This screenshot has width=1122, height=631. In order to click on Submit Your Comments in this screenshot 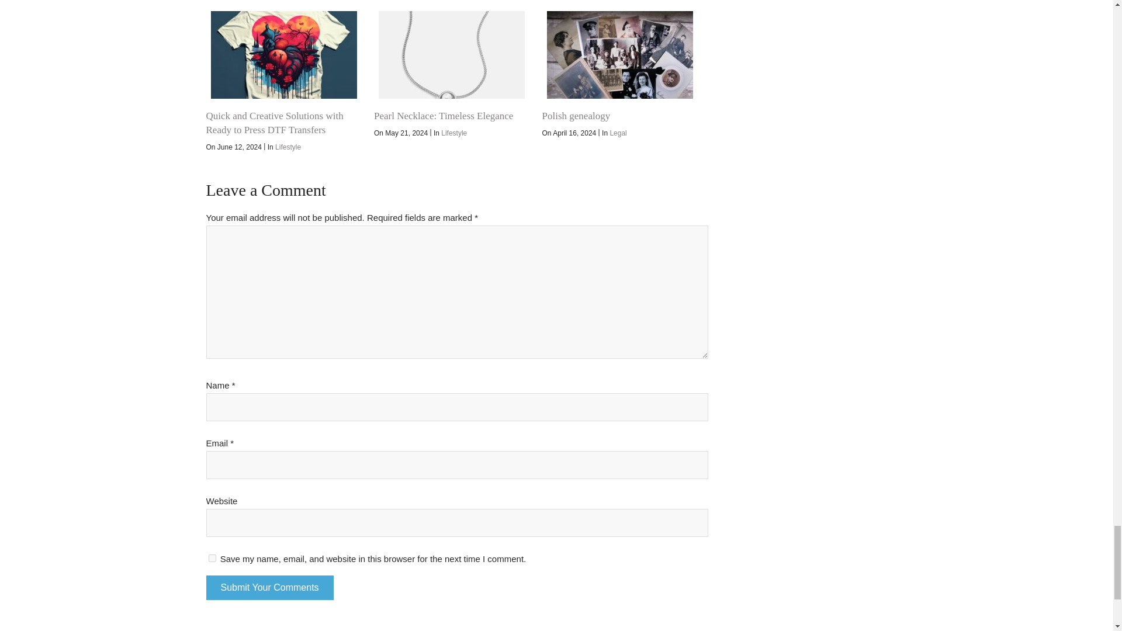, I will do `click(269, 588)`.